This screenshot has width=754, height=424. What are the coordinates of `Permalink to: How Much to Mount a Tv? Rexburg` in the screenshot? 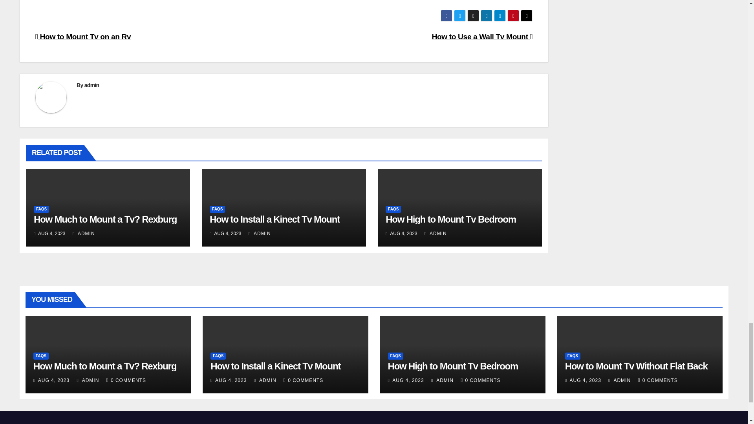 It's located at (105, 219).